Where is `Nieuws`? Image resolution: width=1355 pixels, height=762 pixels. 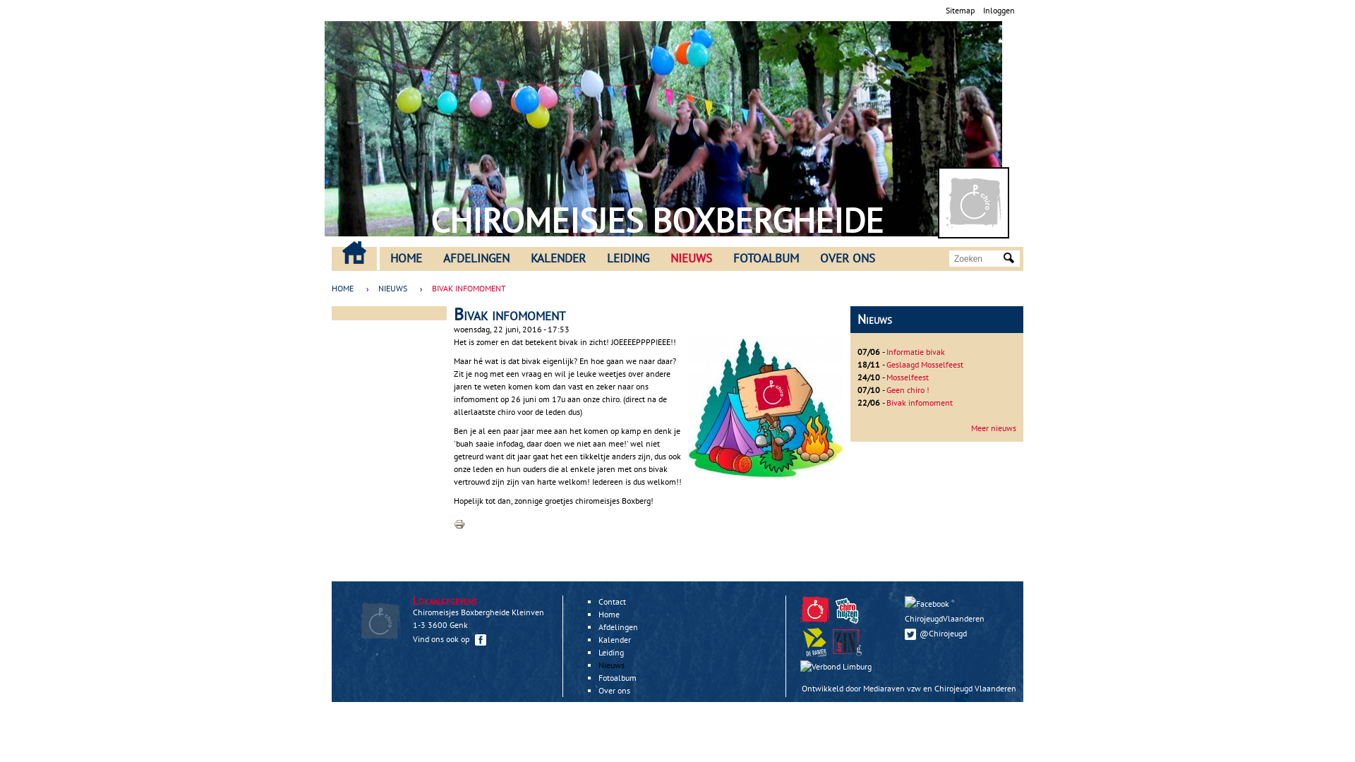 Nieuws is located at coordinates (611, 665).